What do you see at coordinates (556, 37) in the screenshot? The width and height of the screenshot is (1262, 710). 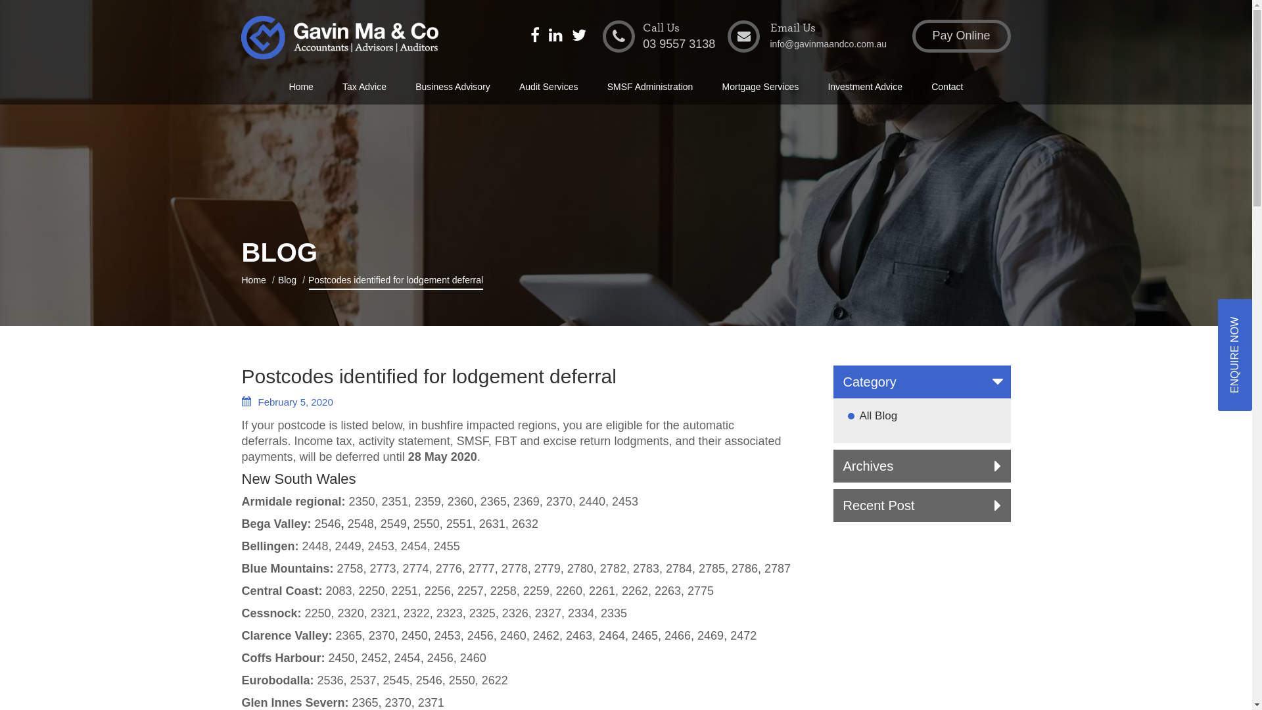 I see `LinkedIn` at bounding box center [556, 37].